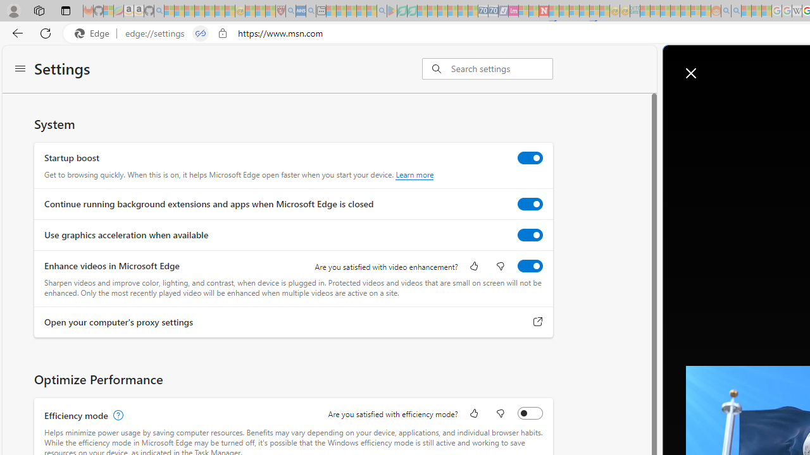 The width and height of the screenshot is (810, 455). What do you see at coordinates (530, 413) in the screenshot?
I see `Efficiency mode` at bounding box center [530, 413].